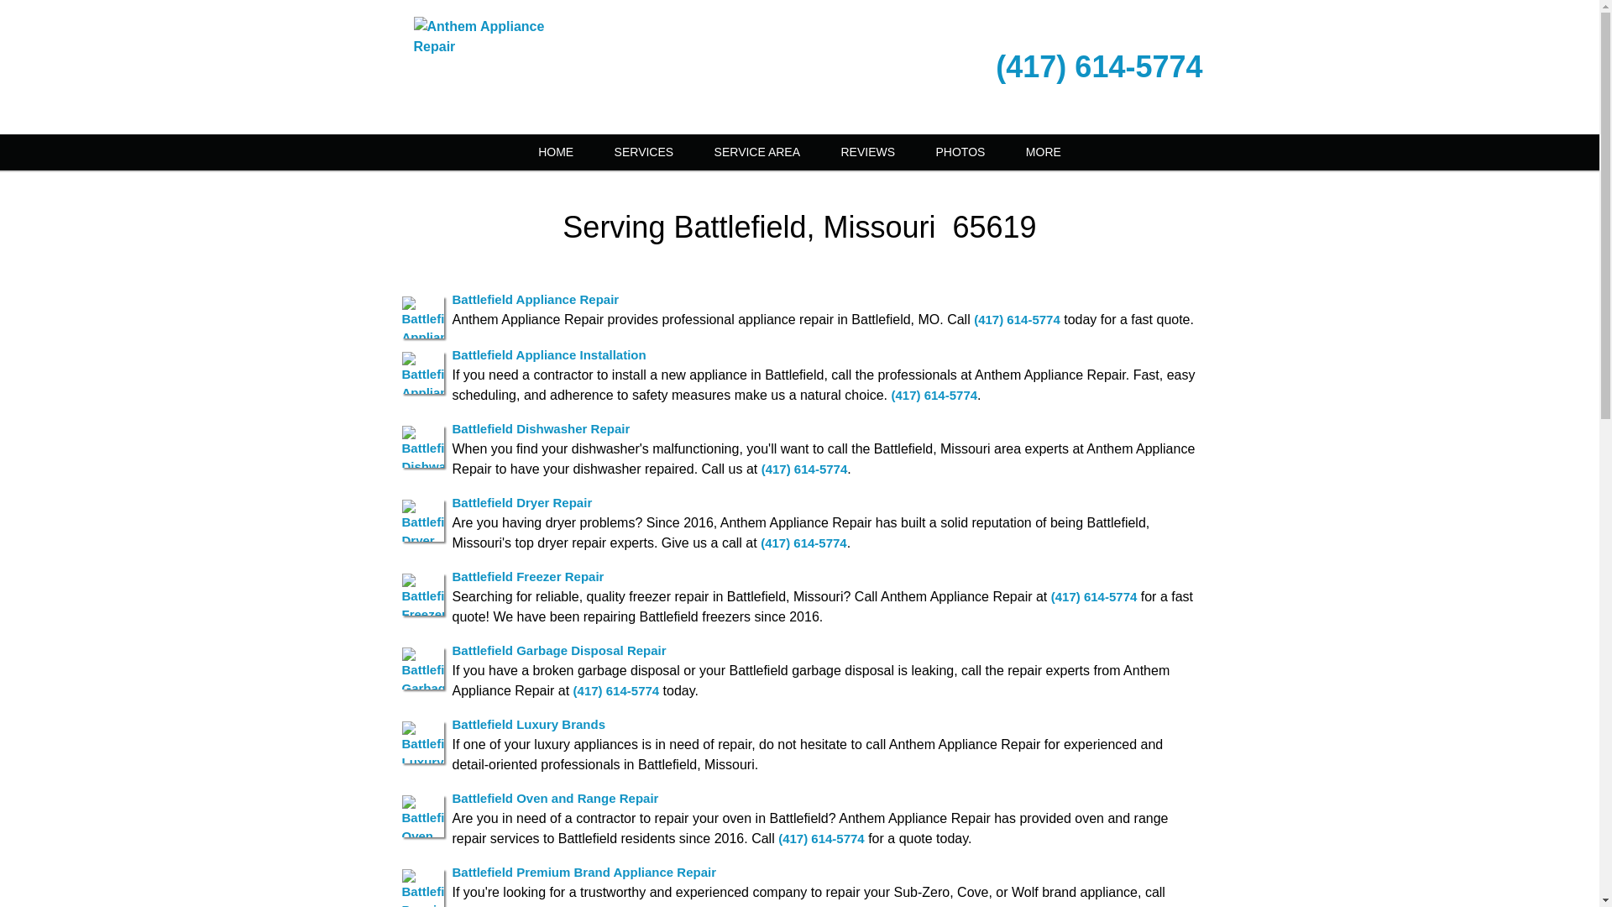 The image size is (1612, 907). What do you see at coordinates (645, 152) in the screenshot?
I see `SERVICES` at bounding box center [645, 152].